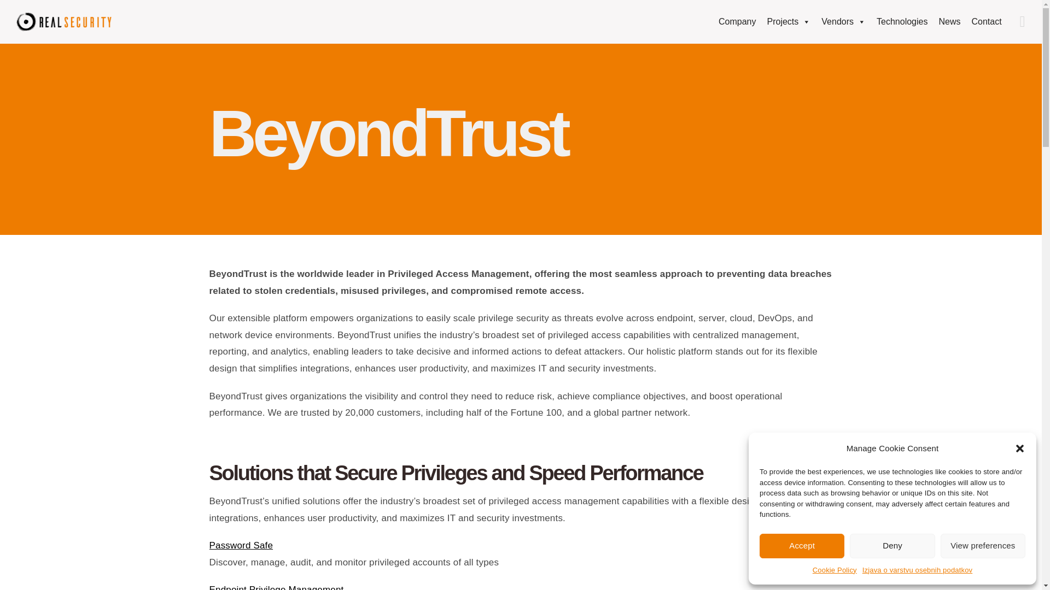  I want to click on Company, so click(789, 22).